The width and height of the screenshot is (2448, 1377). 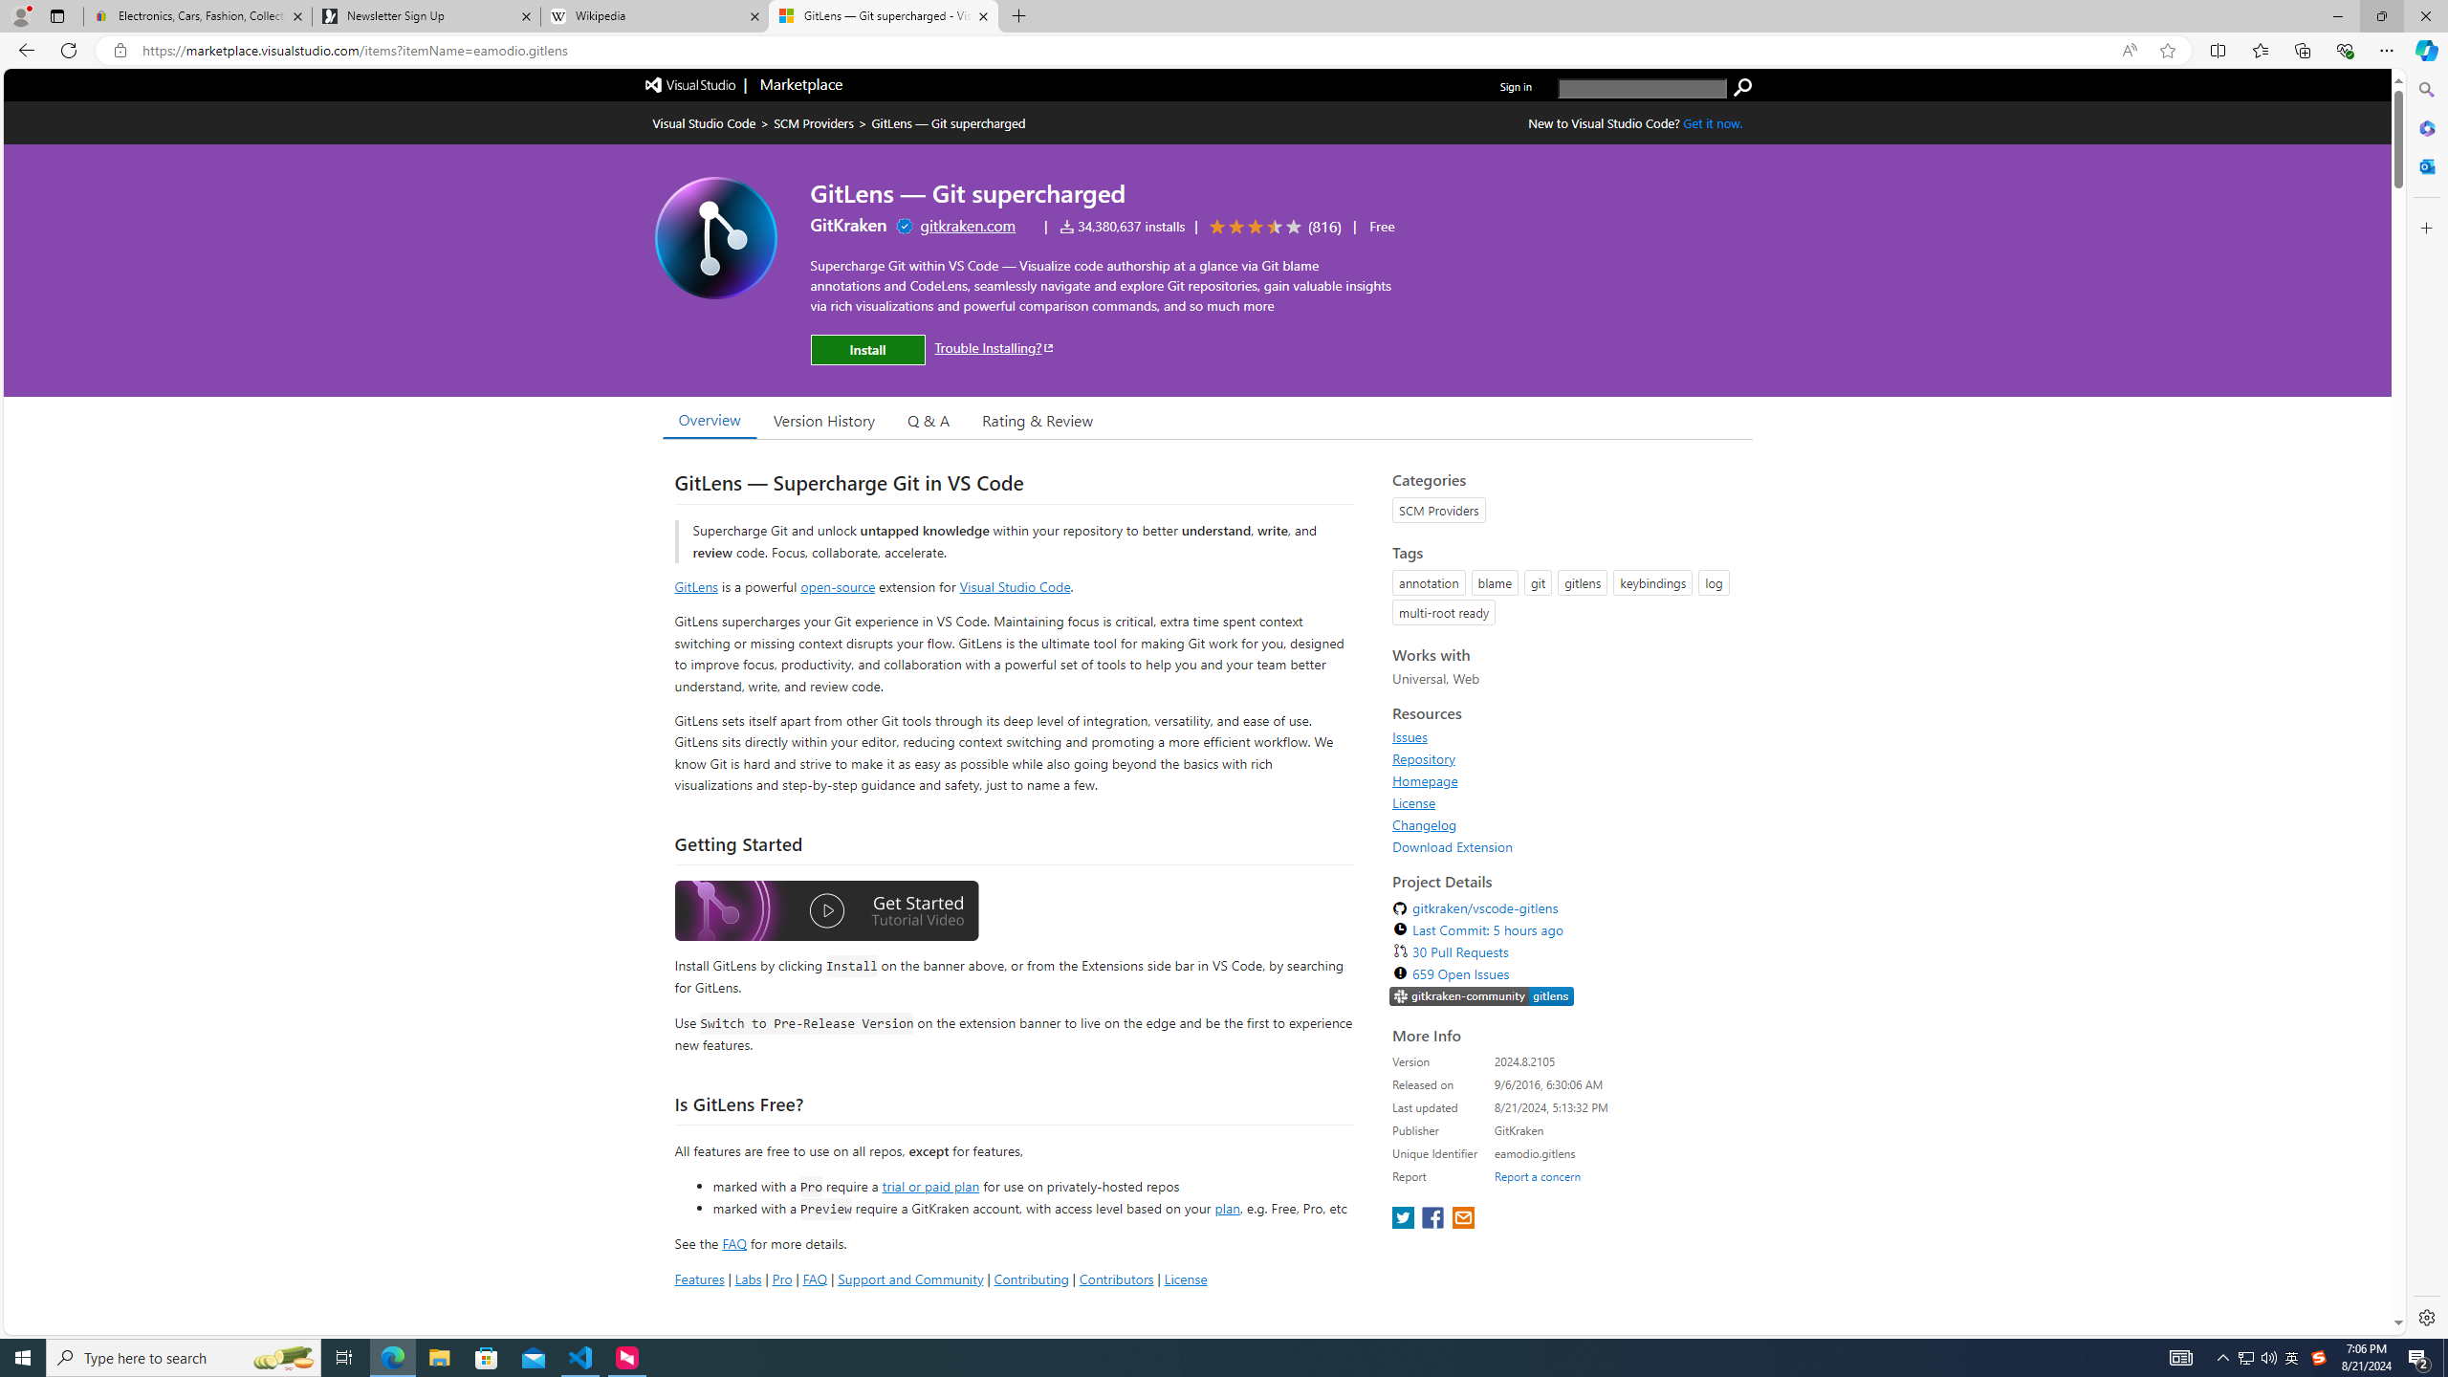 I want to click on Repository, so click(x=1425, y=758).